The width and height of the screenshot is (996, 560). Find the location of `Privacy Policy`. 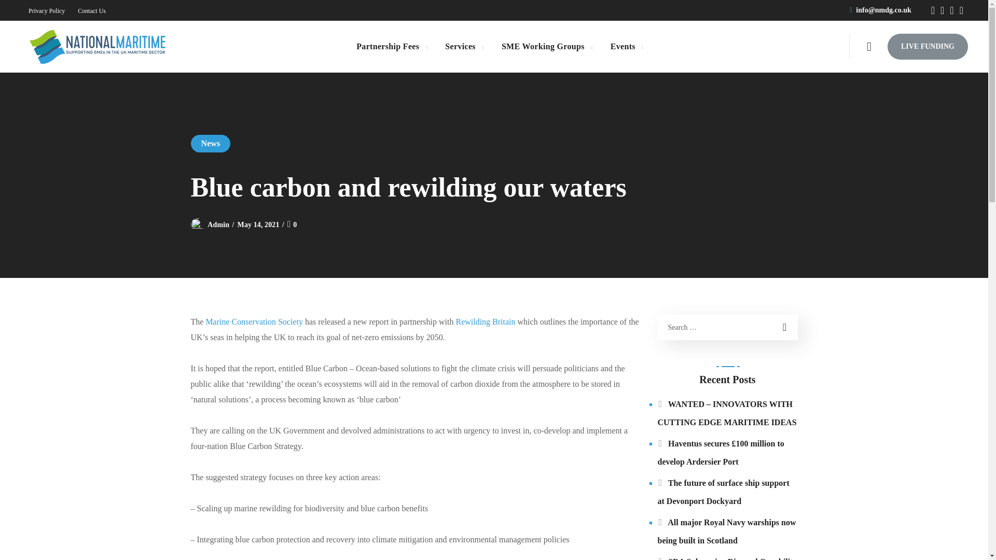

Privacy Policy is located at coordinates (47, 11).